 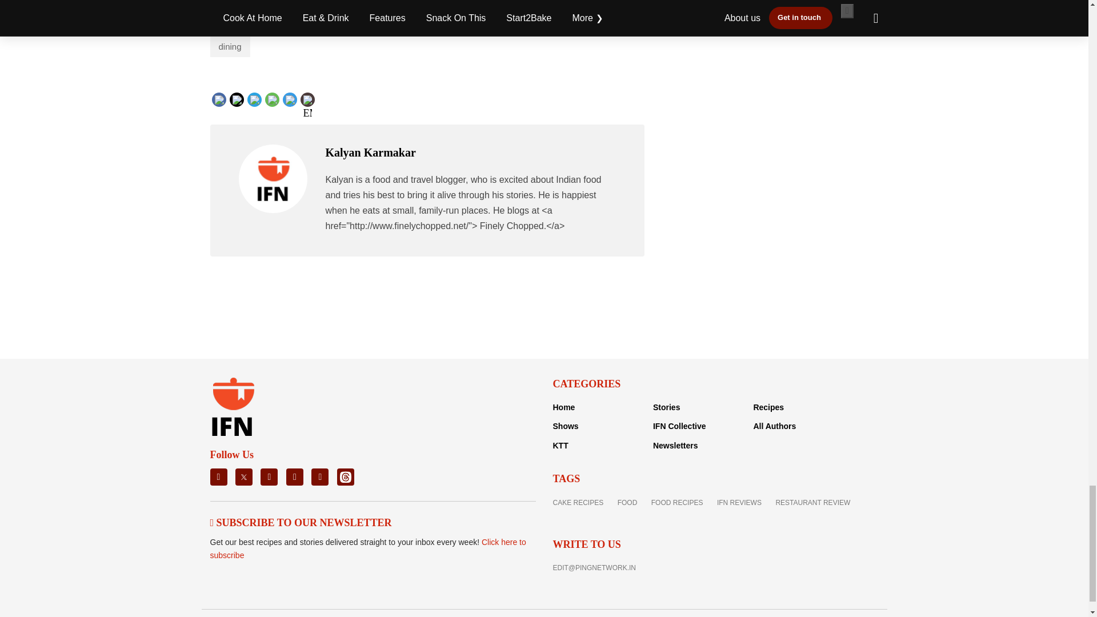 I want to click on twitter, so click(x=254, y=109).